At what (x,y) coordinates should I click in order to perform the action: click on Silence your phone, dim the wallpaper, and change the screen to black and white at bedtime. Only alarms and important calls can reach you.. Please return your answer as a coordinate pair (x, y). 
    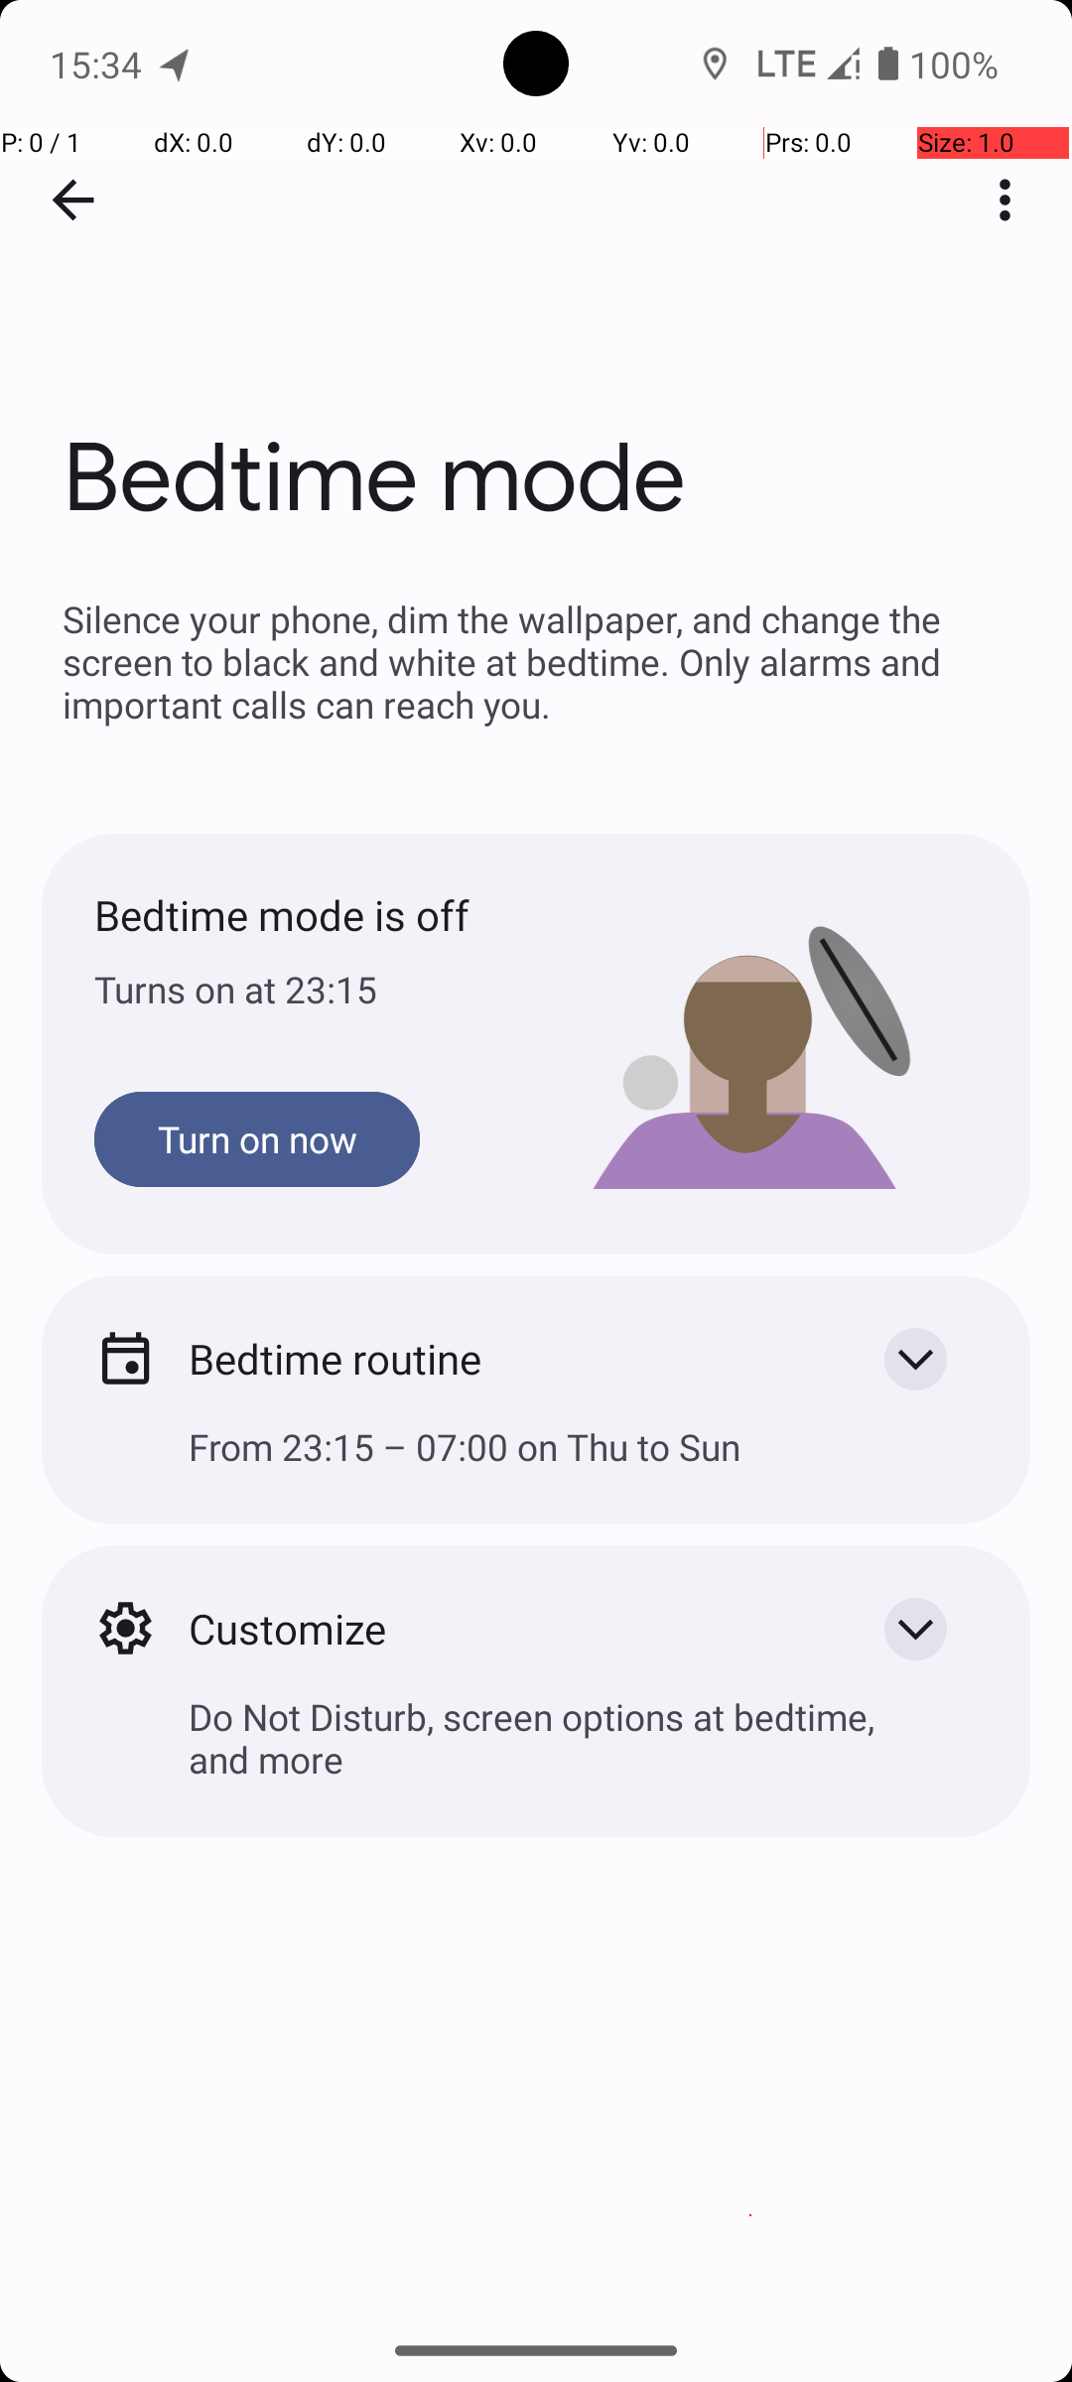
    Looking at the image, I should click on (536, 661).